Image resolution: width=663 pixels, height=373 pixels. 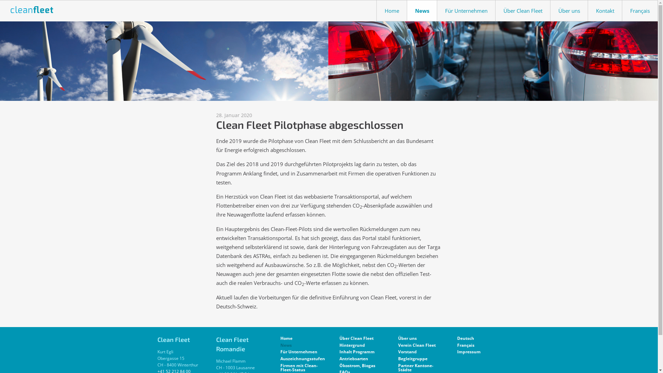 I want to click on Auszeichnungsstufen, so click(x=300, y=359).